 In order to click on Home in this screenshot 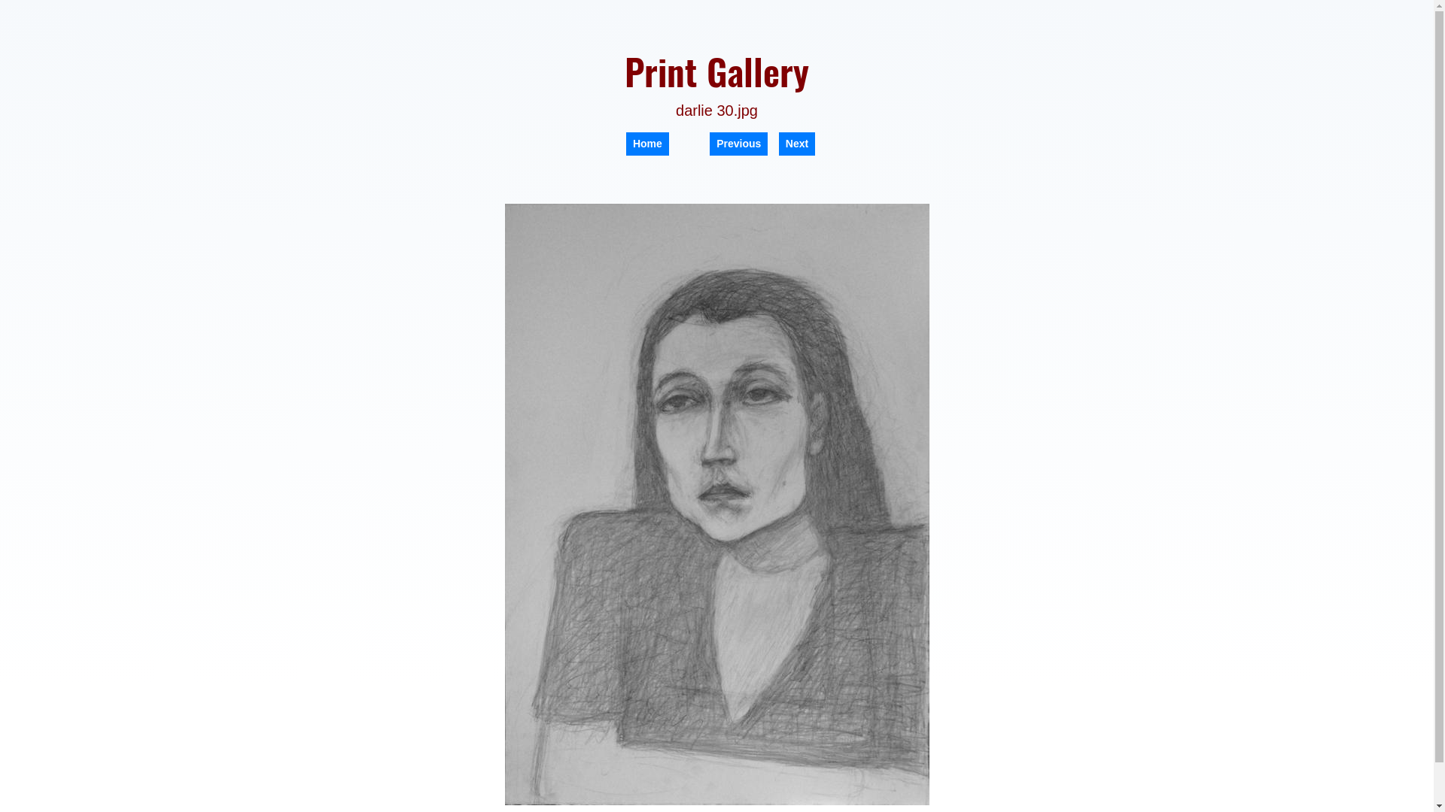, I will do `click(647, 144)`.